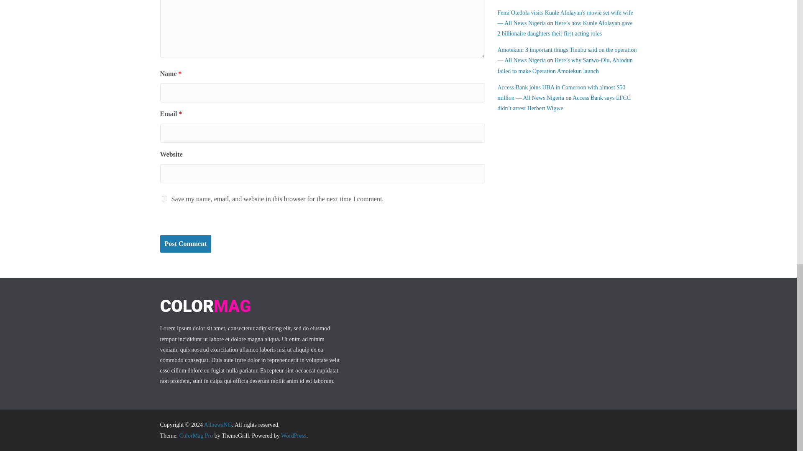  I want to click on WordPress, so click(294, 435).